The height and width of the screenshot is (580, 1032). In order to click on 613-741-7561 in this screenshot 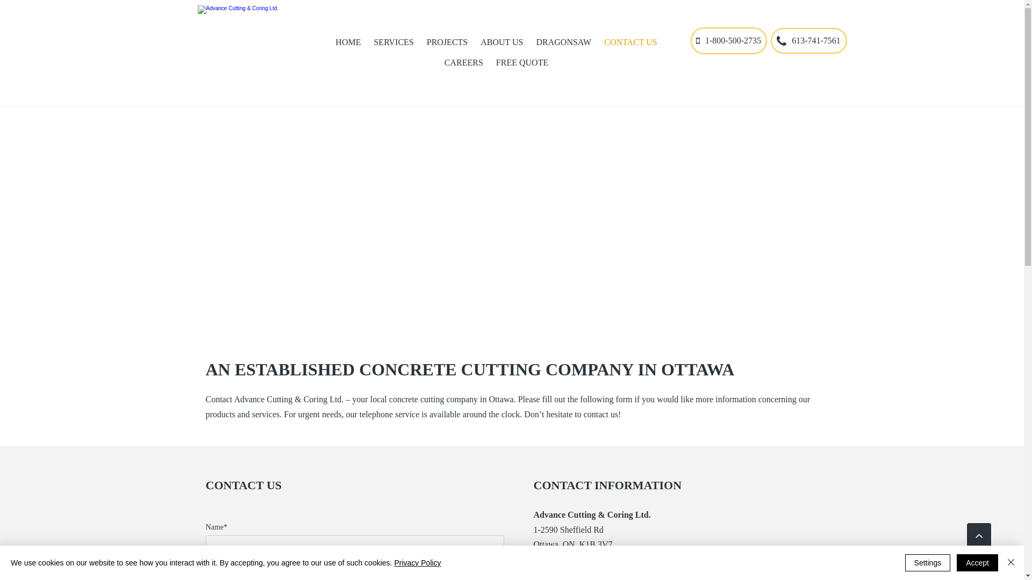, I will do `click(809, 41)`.